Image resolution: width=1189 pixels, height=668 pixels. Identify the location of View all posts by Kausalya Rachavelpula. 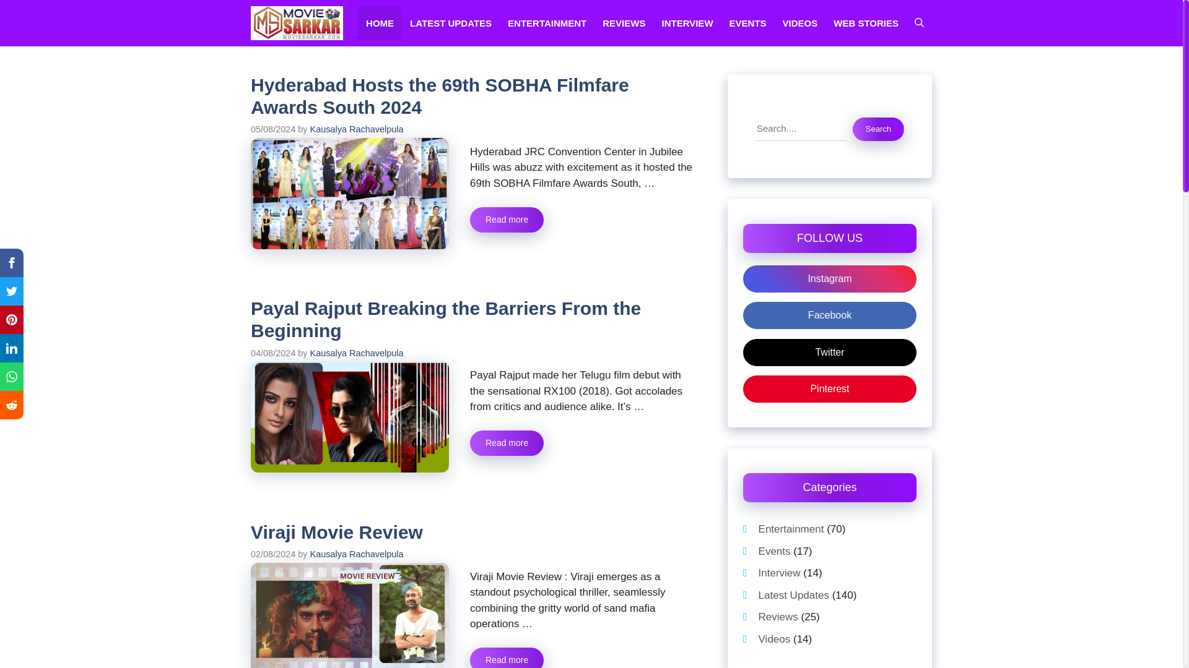
(357, 554).